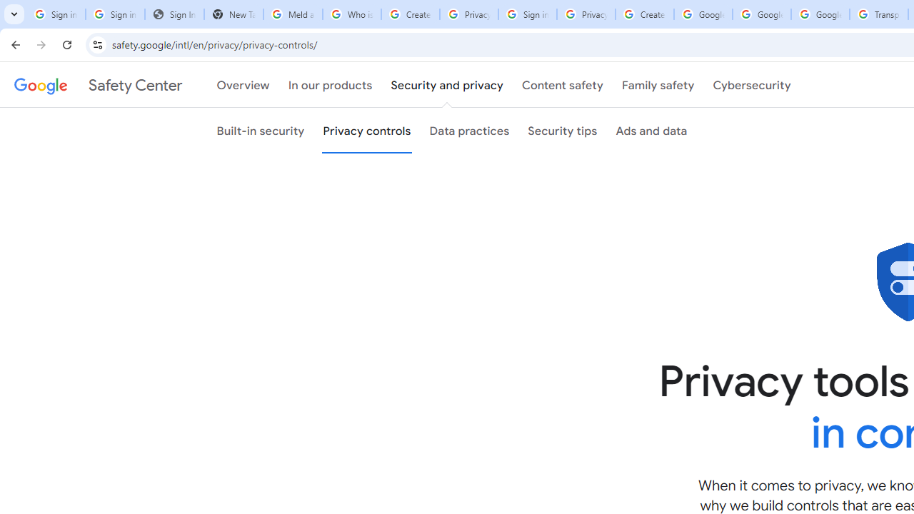 The height and width of the screenshot is (514, 914). Describe the element at coordinates (469, 131) in the screenshot. I see `Data practices` at that location.